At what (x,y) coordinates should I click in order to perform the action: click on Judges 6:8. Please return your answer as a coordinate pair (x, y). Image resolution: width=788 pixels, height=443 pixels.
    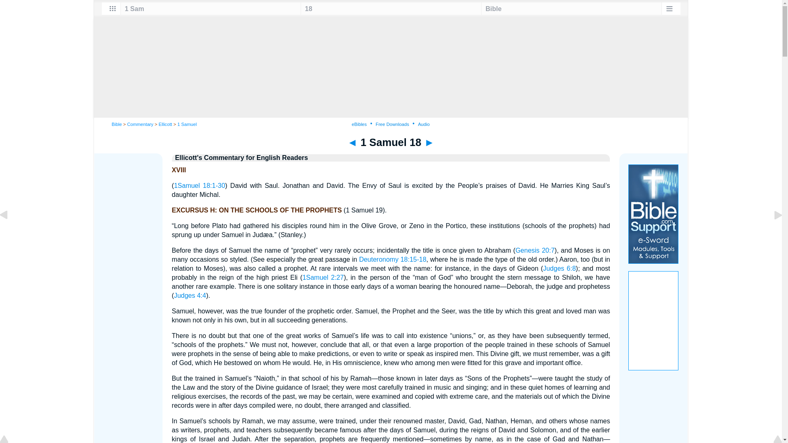
    Looking at the image, I should click on (559, 268).